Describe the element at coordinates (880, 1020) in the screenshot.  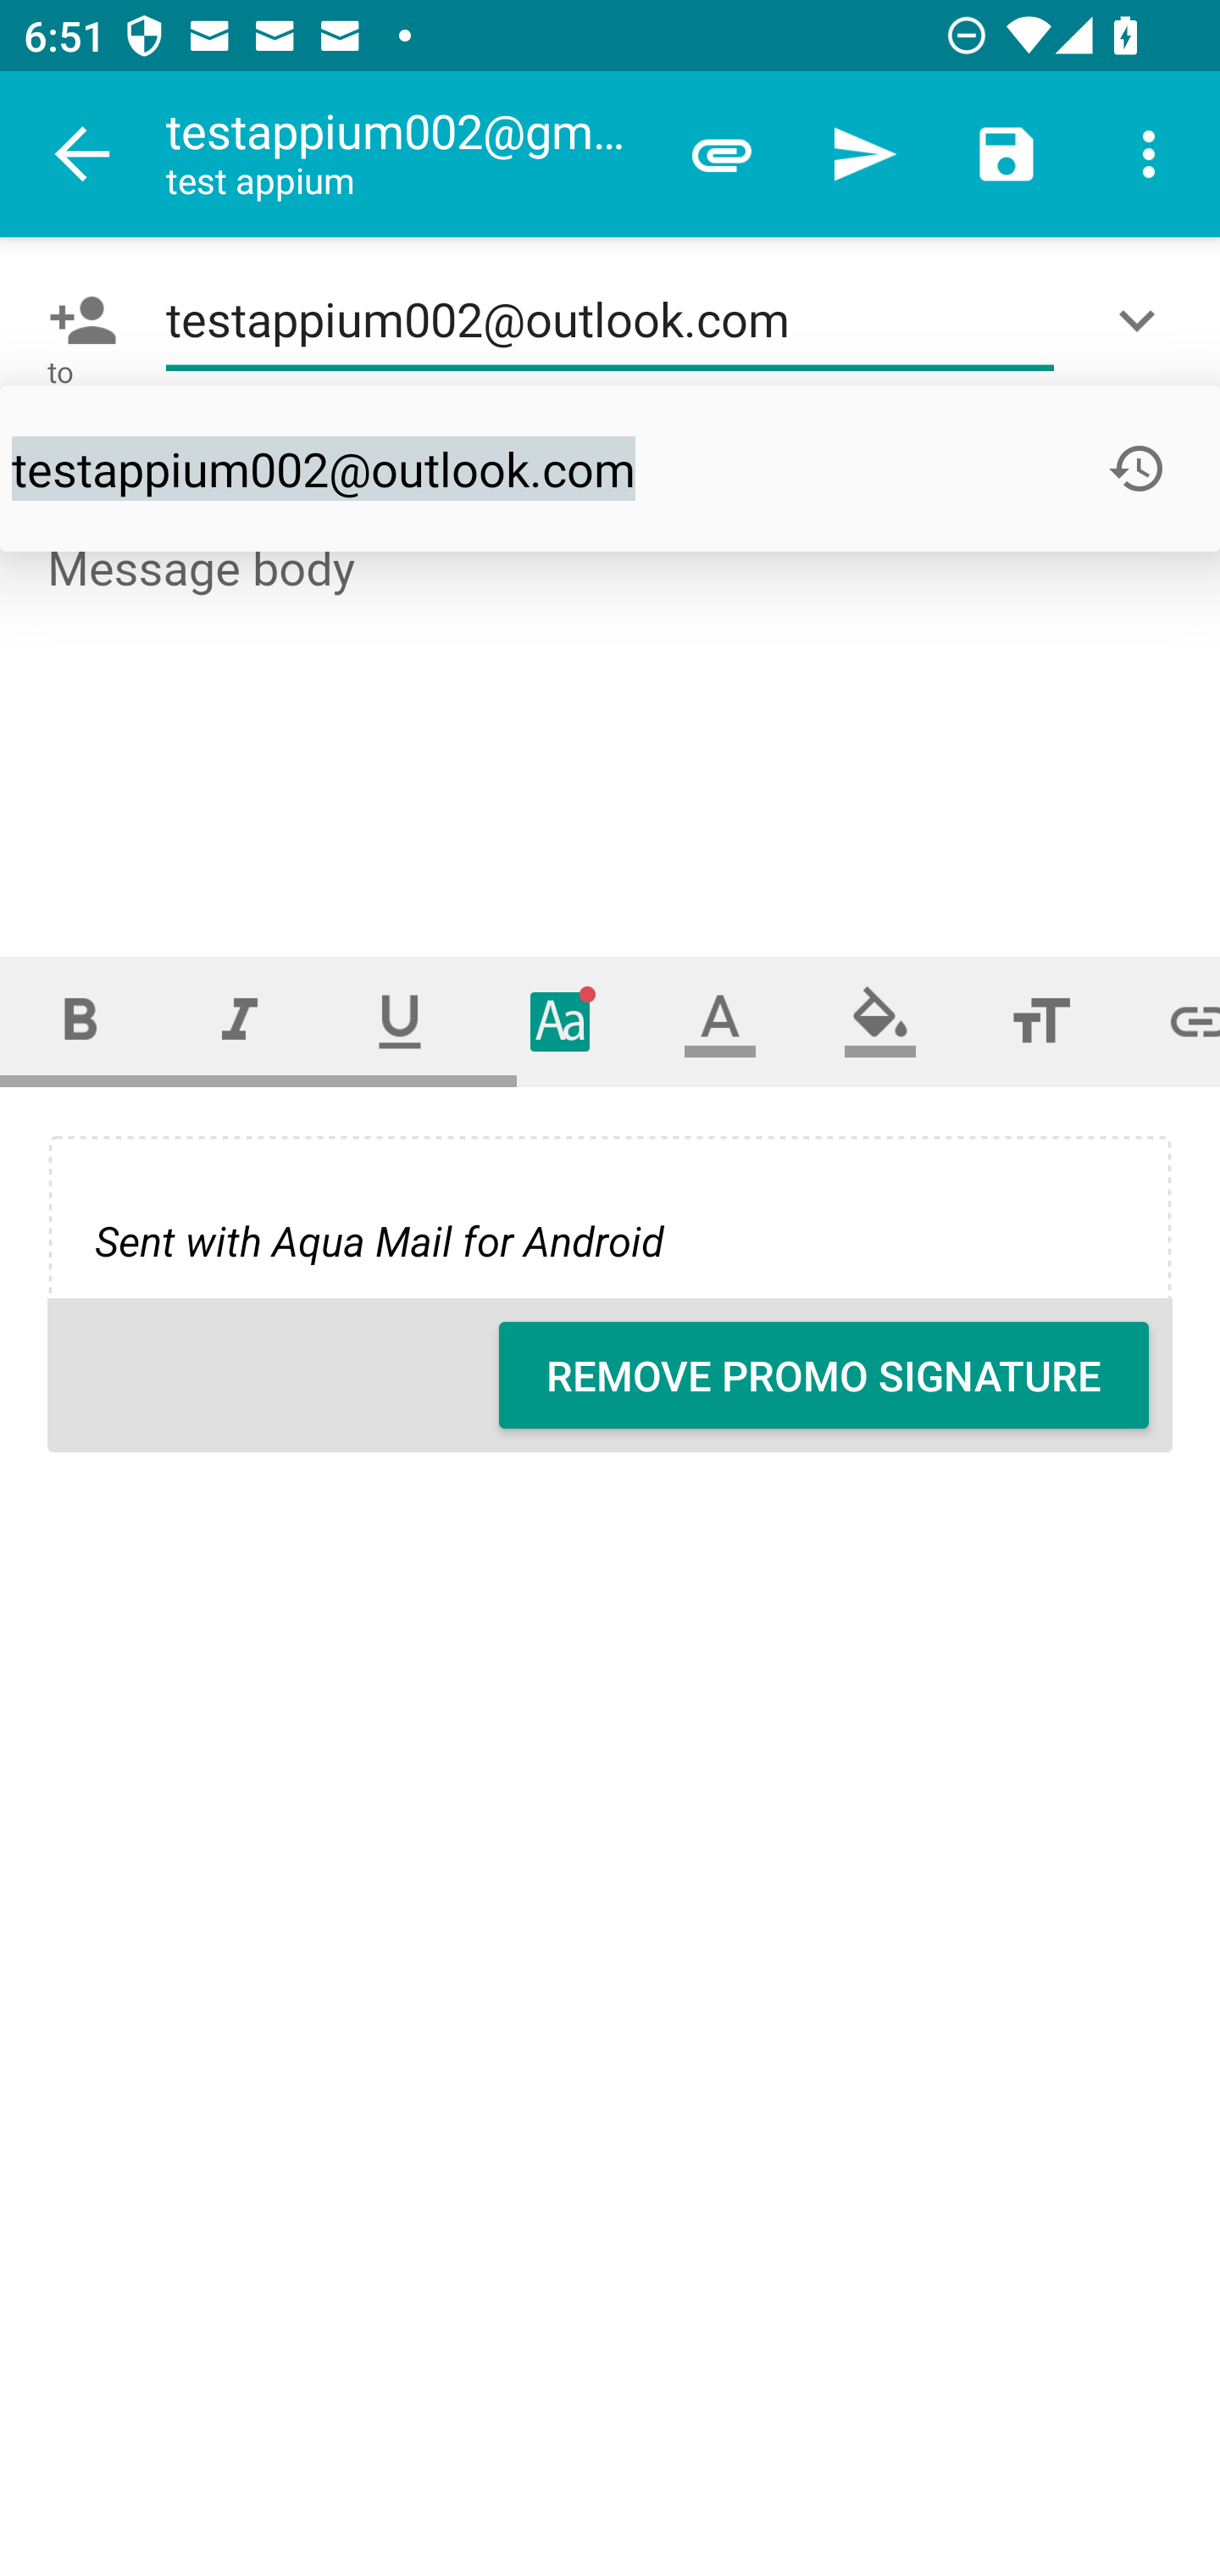
I see `Fill color` at that location.